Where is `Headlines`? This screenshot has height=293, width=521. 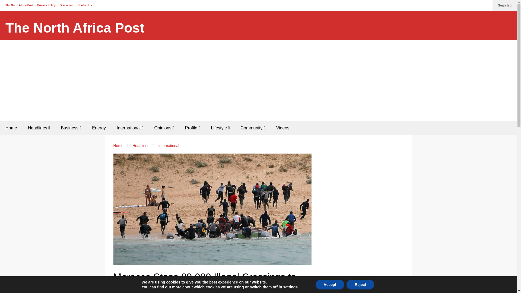 Headlines is located at coordinates (39, 128).